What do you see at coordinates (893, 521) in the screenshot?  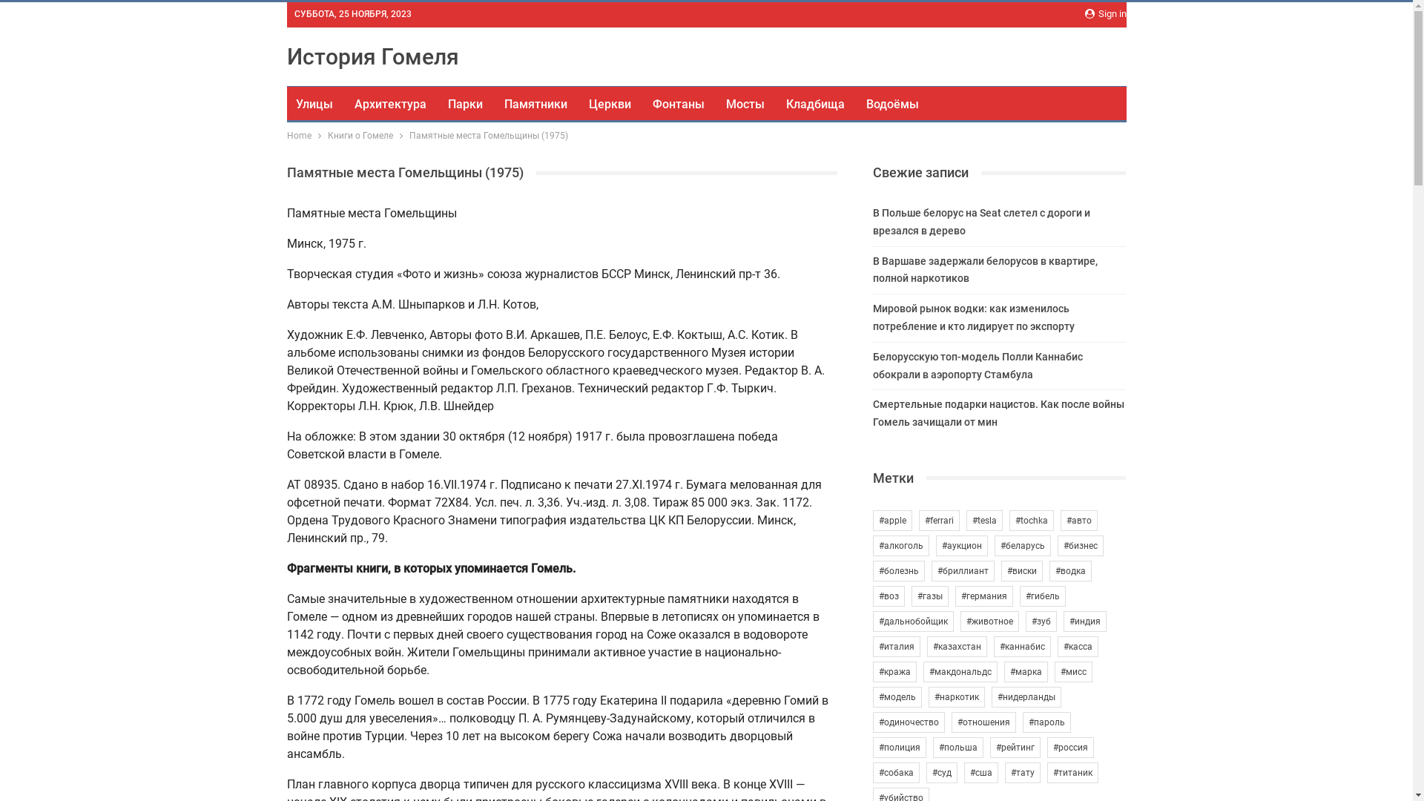 I see `#apple` at bounding box center [893, 521].